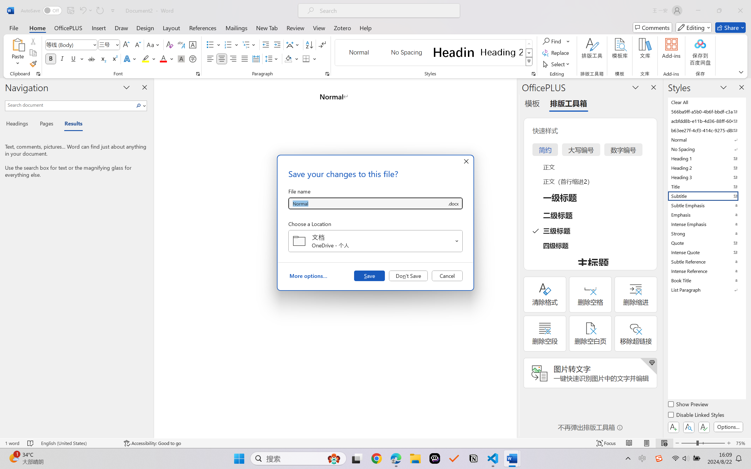 Image resolution: width=751 pixels, height=469 pixels. I want to click on 566ba9ff-a5b0-4b6f-bbdf-c3ab41993fc2, so click(706, 111).